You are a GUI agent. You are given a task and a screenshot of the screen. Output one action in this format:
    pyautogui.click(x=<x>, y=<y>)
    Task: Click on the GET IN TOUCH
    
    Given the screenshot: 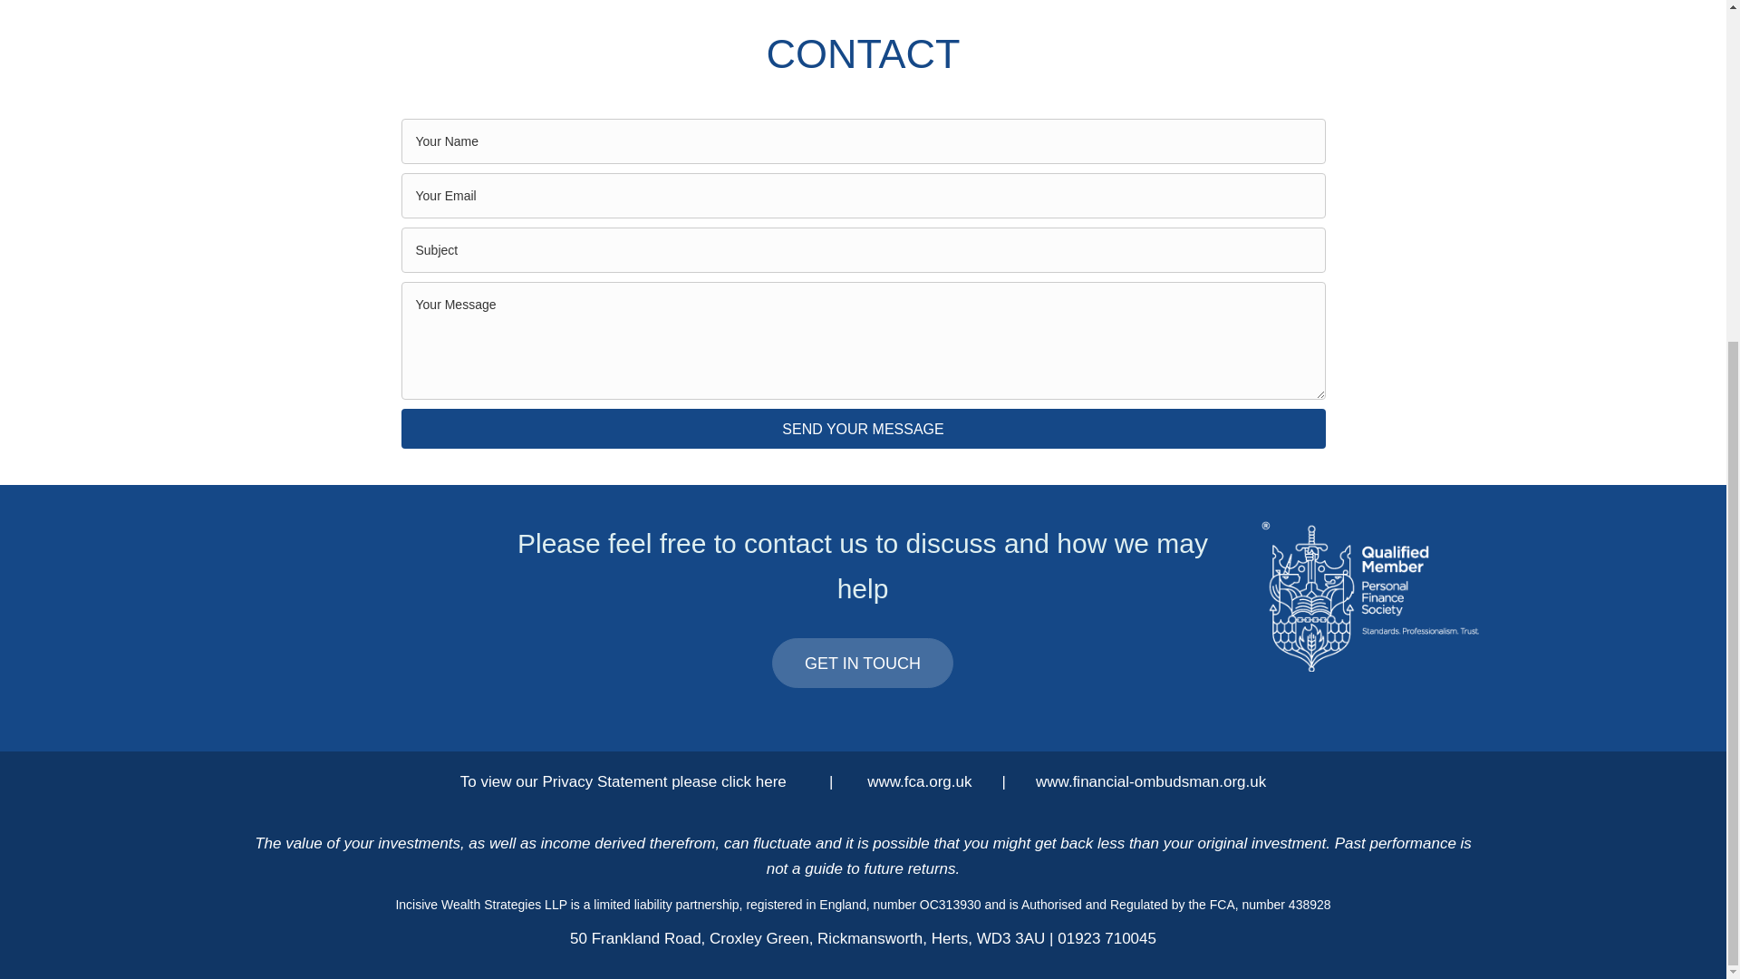 What is the action you would take?
    pyautogui.click(x=863, y=664)
    